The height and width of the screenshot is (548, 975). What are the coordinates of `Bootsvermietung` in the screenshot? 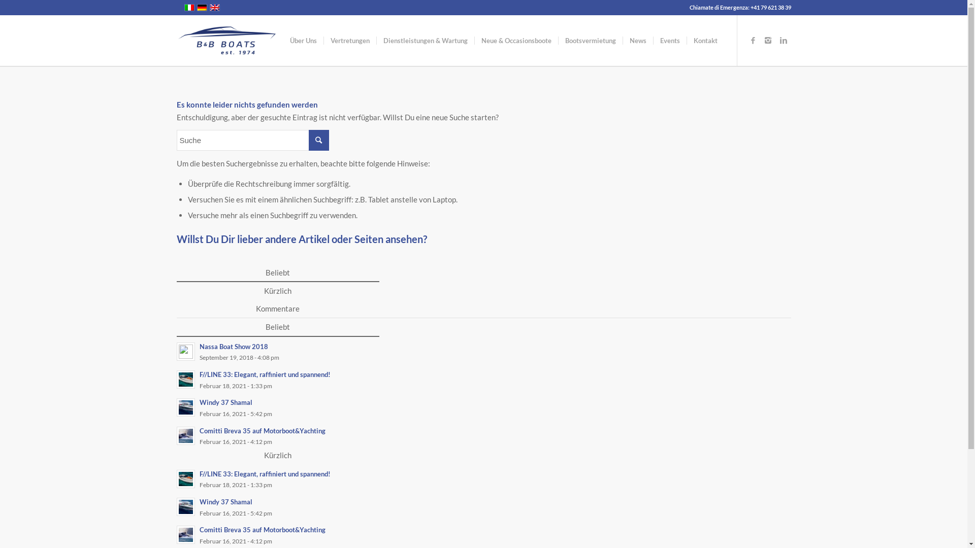 It's located at (590, 41).